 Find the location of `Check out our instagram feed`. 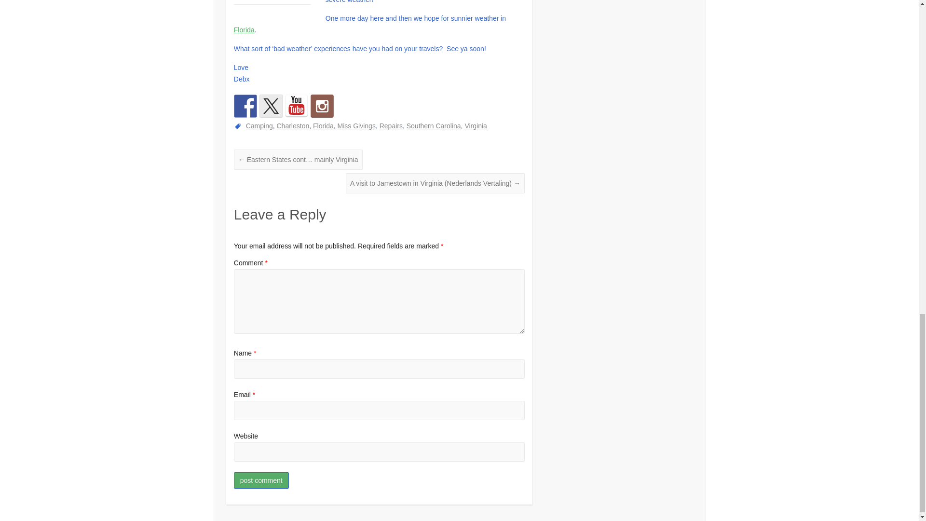

Check out our instagram feed is located at coordinates (322, 106).